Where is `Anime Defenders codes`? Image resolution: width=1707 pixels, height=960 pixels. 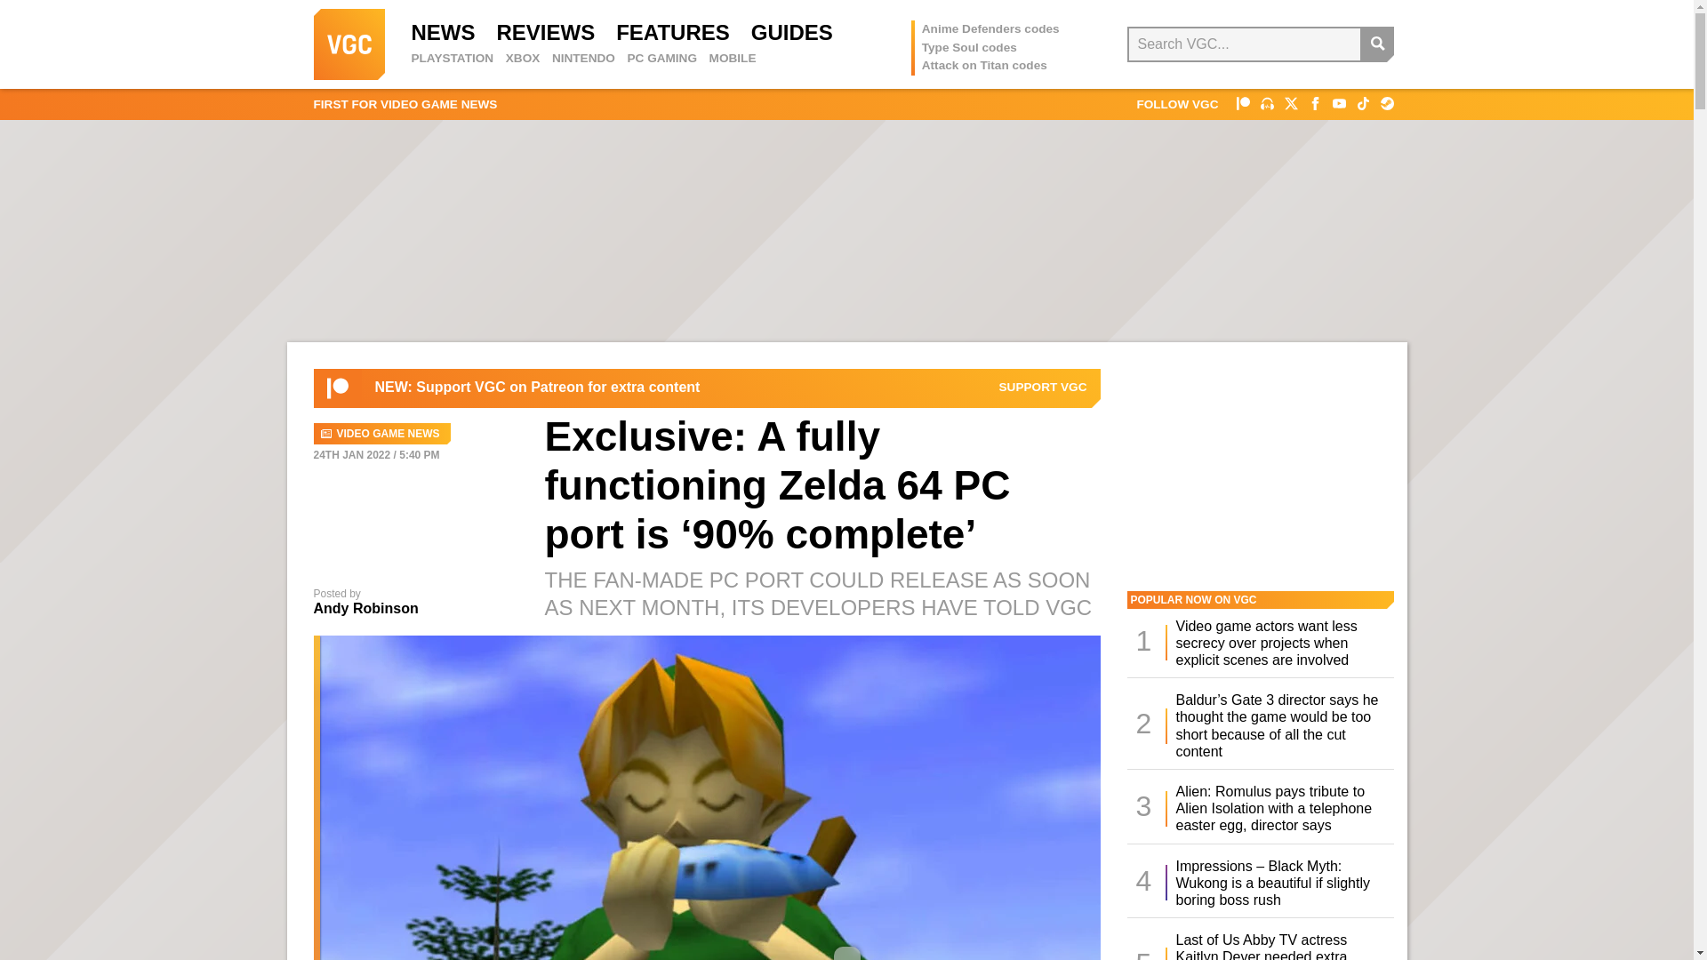 Anime Defenders codes is located at coordinates (990, 28).